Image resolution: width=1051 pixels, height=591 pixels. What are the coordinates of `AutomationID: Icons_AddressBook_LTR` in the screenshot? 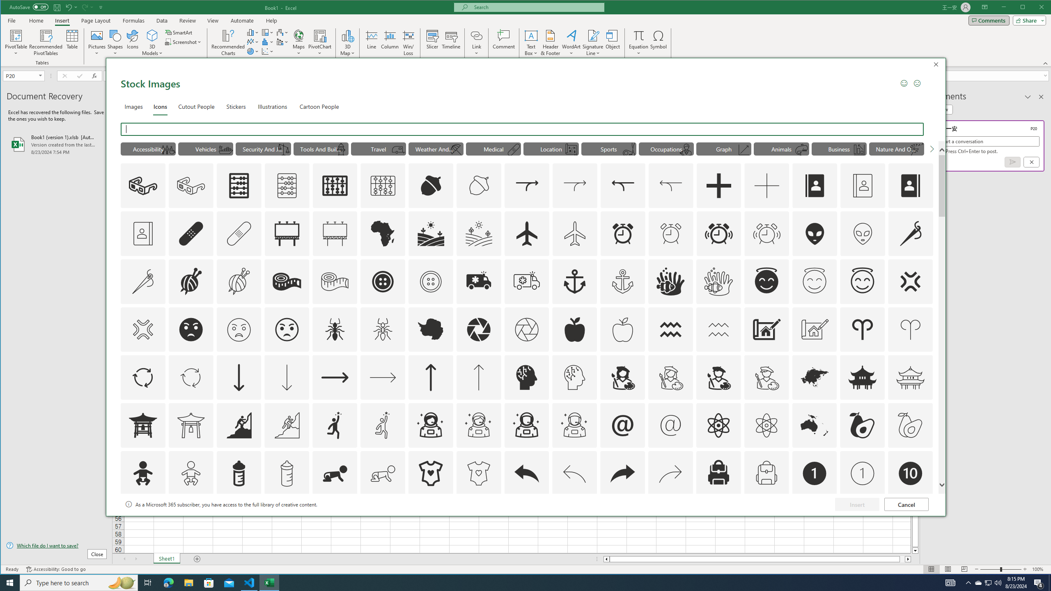 It's located at (815, 186).